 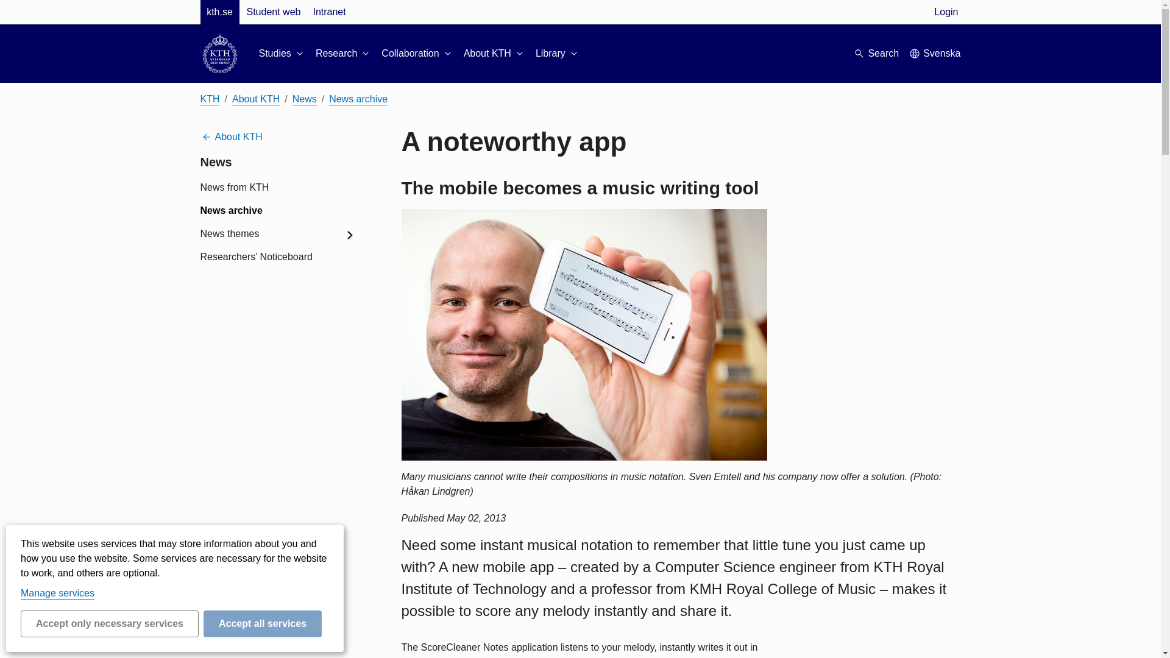 What do you see at coordinates (110, 624) in the screenshot?
I see `Accept only necessary services` at bounding box center [110, 624].